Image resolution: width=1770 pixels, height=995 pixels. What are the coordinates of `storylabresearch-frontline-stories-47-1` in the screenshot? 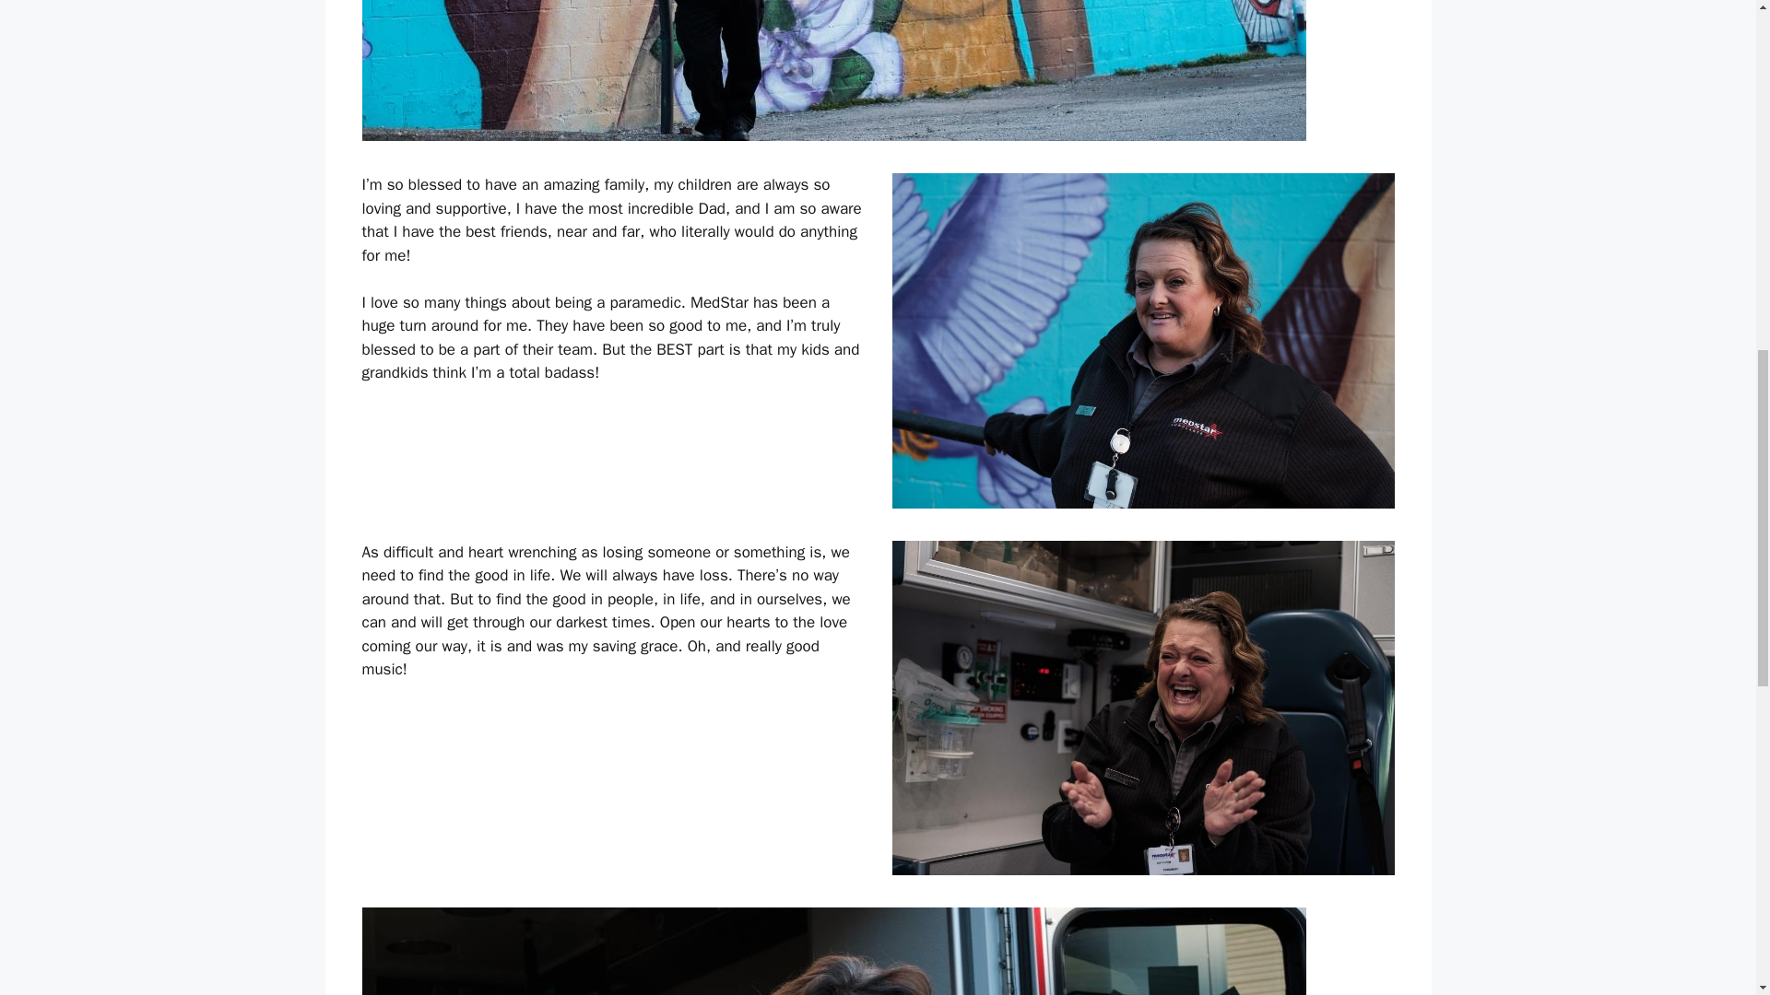 It's located at (833, 70).